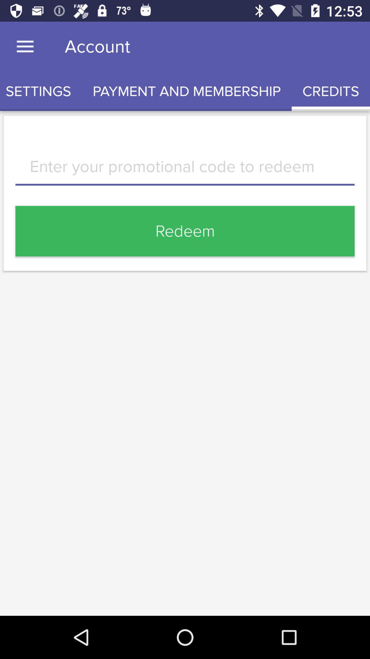  Describe the element at coordinates (331, 91) in the screenshot. I see `swipe until the credits item` at that location.